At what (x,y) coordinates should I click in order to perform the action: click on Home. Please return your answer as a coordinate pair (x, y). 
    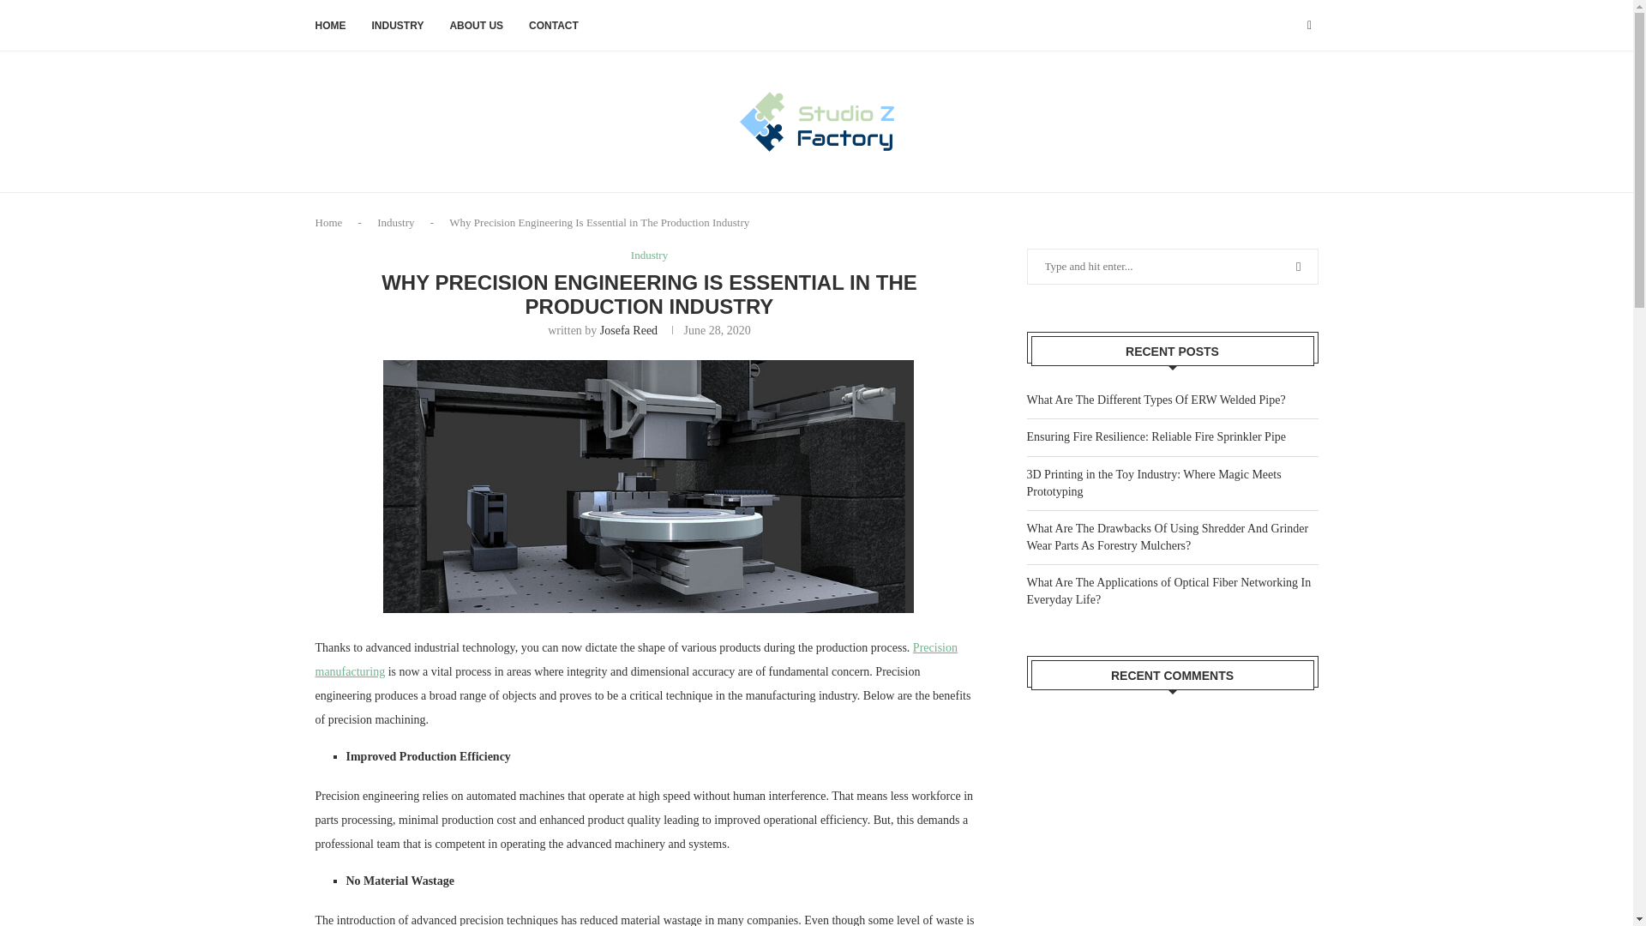
    Looking at the image, I should click on (329, 221).